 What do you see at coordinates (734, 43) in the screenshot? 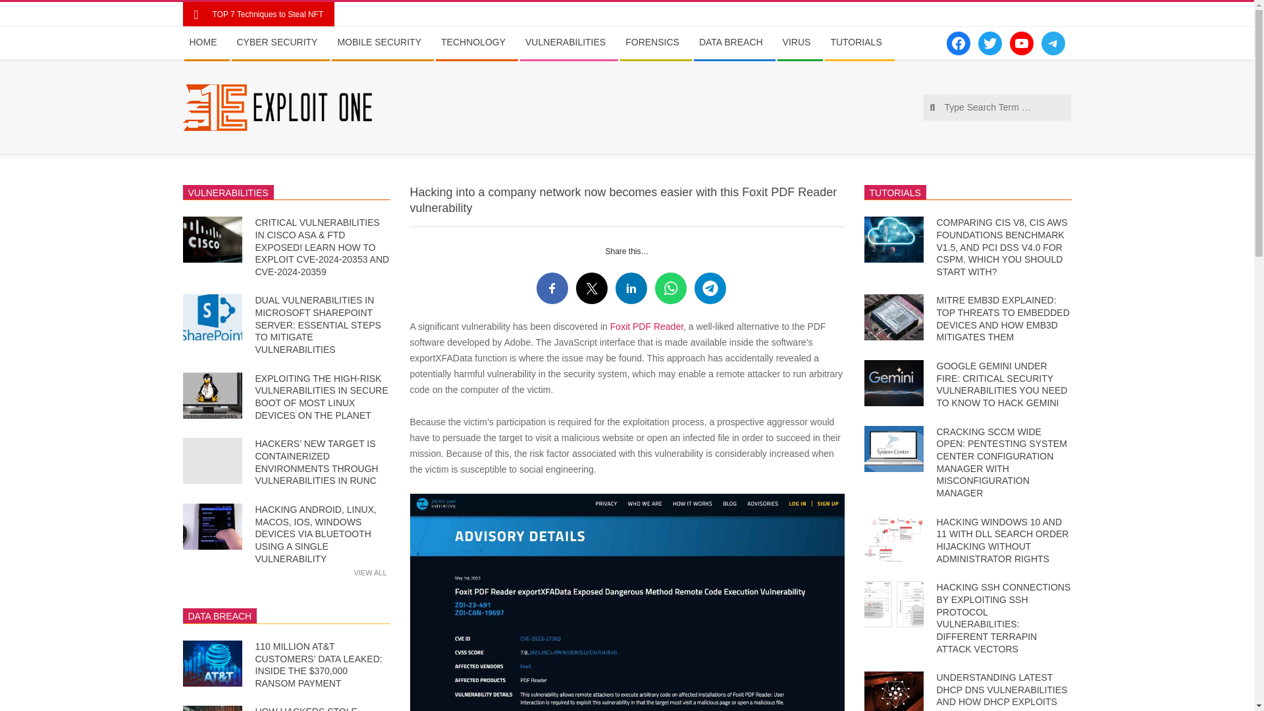
I see `DATA BREACH` at bounding box center [734, 43].